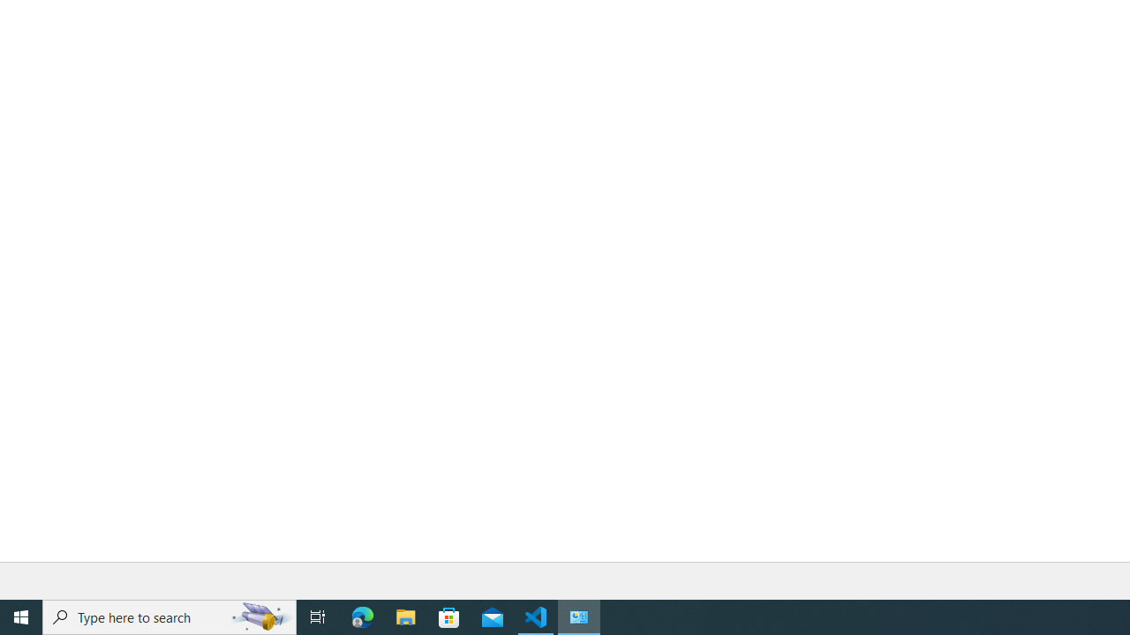 The height and width of the screenshot is (635, 1130). I want to click on Visual Studio Code - 1 running window, so click(536, 617).